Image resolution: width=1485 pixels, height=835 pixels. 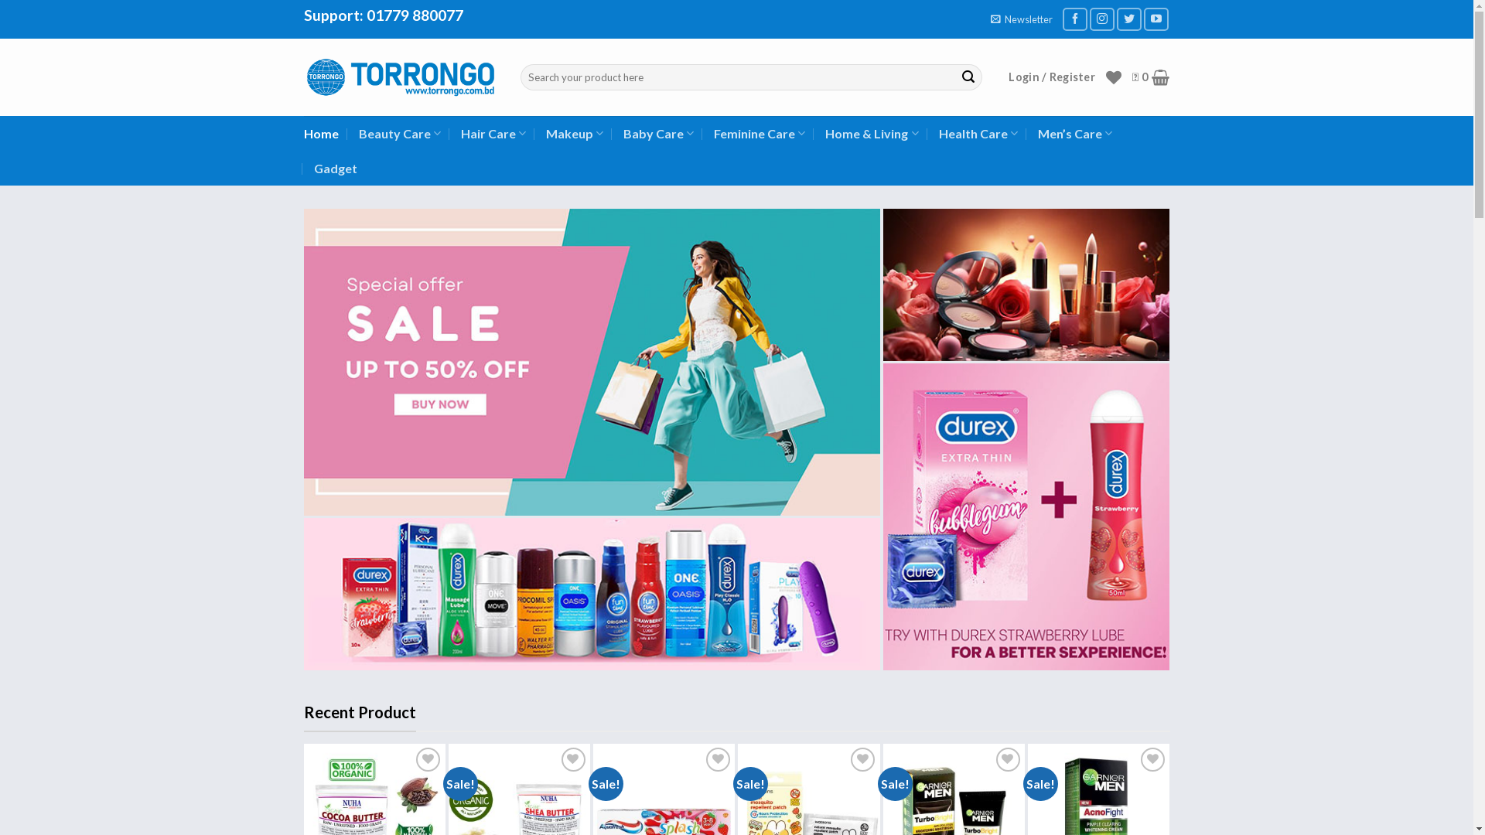 I want to click on Follow on YouTube, so click(x=1156, y=19).